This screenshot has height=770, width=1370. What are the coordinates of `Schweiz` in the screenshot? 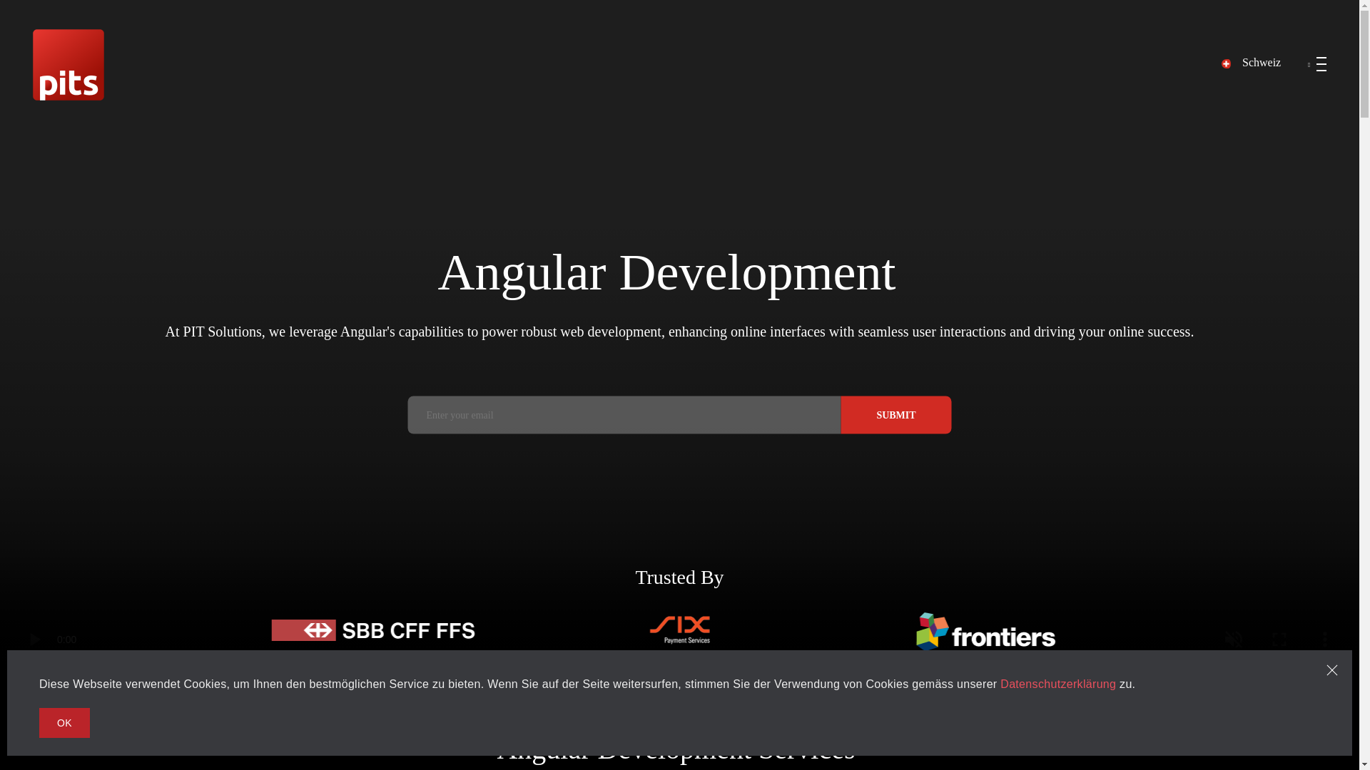 It's located at (1247, 63).